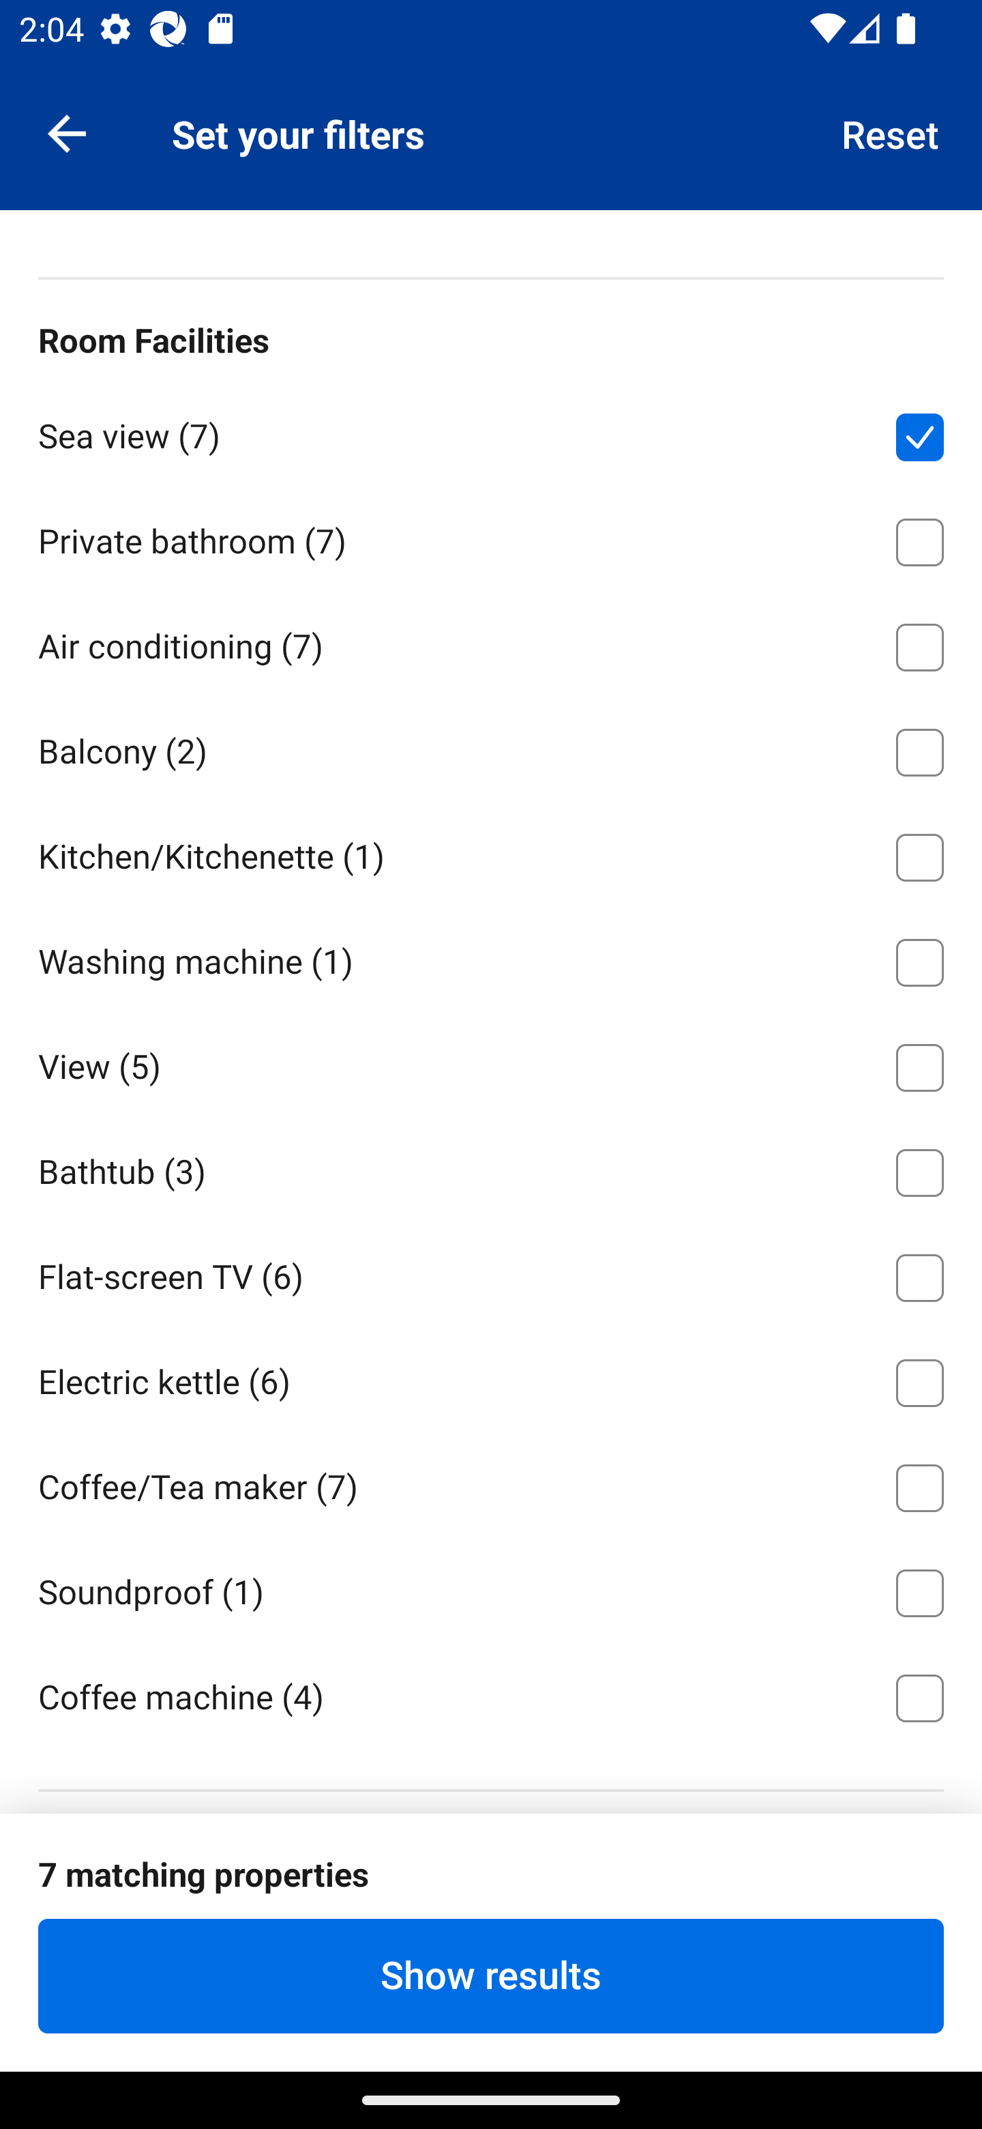 The width and height of the screenshot is (982, 2129). What do you see at coordinates (491, 1975) in the screenshot?
I see `Show results` at bounding box center [491, 1975].